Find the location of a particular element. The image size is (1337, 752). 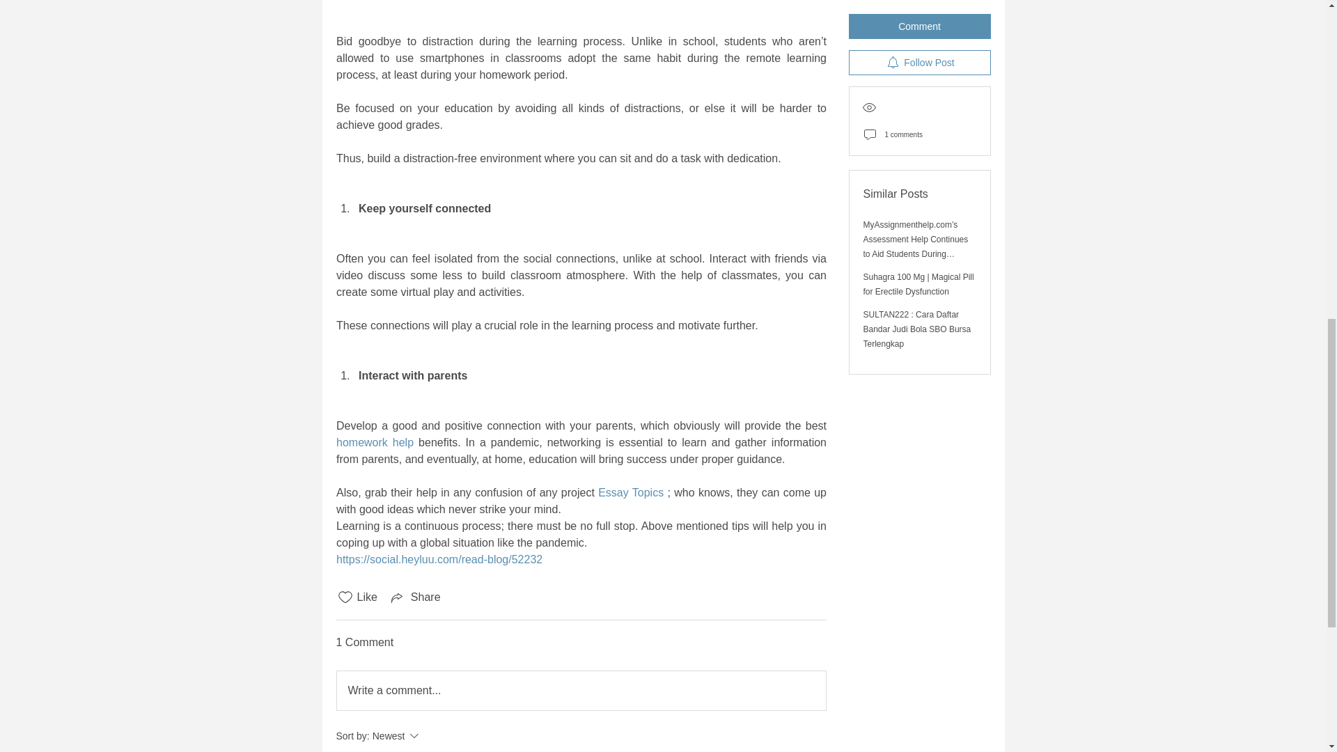

Share is located at coordinates (433, 736).